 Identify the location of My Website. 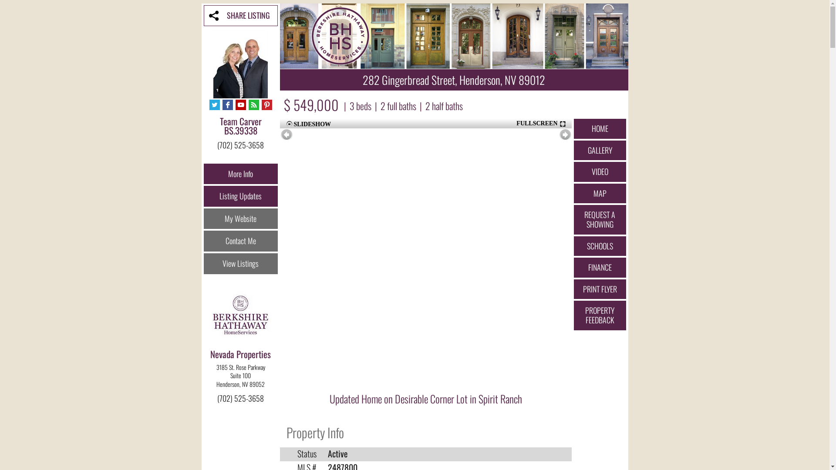
(241, 219).